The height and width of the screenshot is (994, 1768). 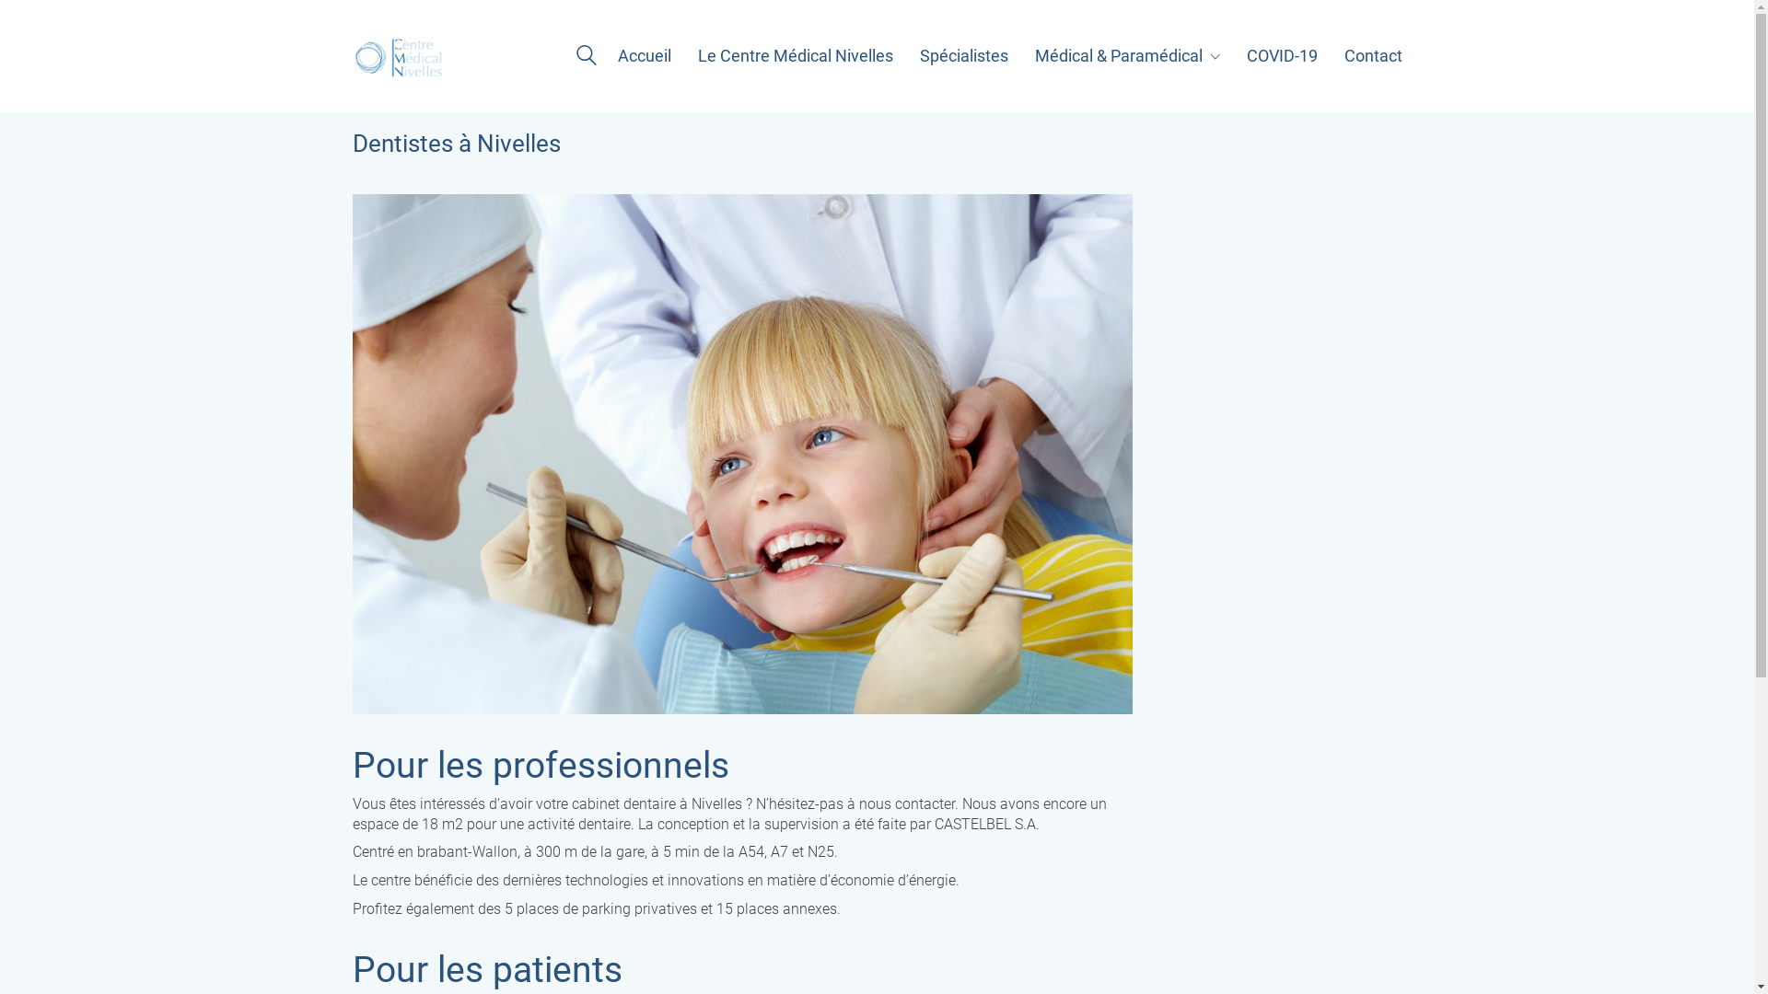 What do you see at coordinates (1374, 55) in the screenshot?
I see `Contact` at bounding box center [1374, 55].